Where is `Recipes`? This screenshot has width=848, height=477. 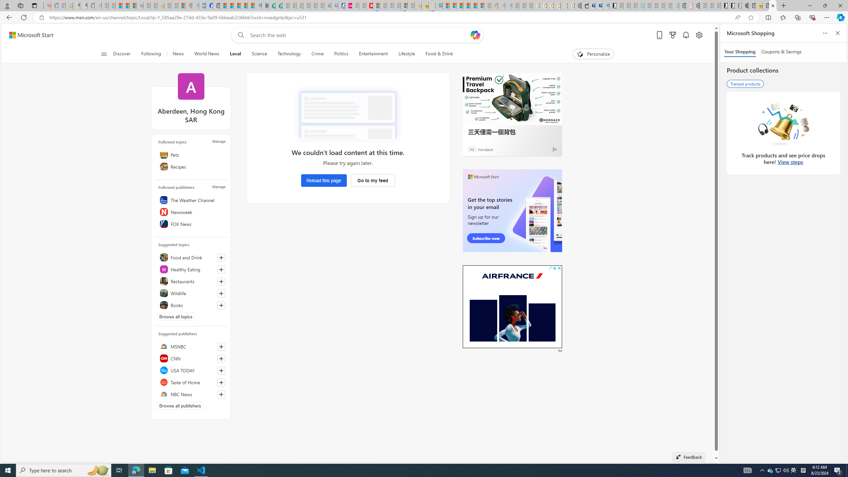
Recipes is located at coordinates (191, 166).